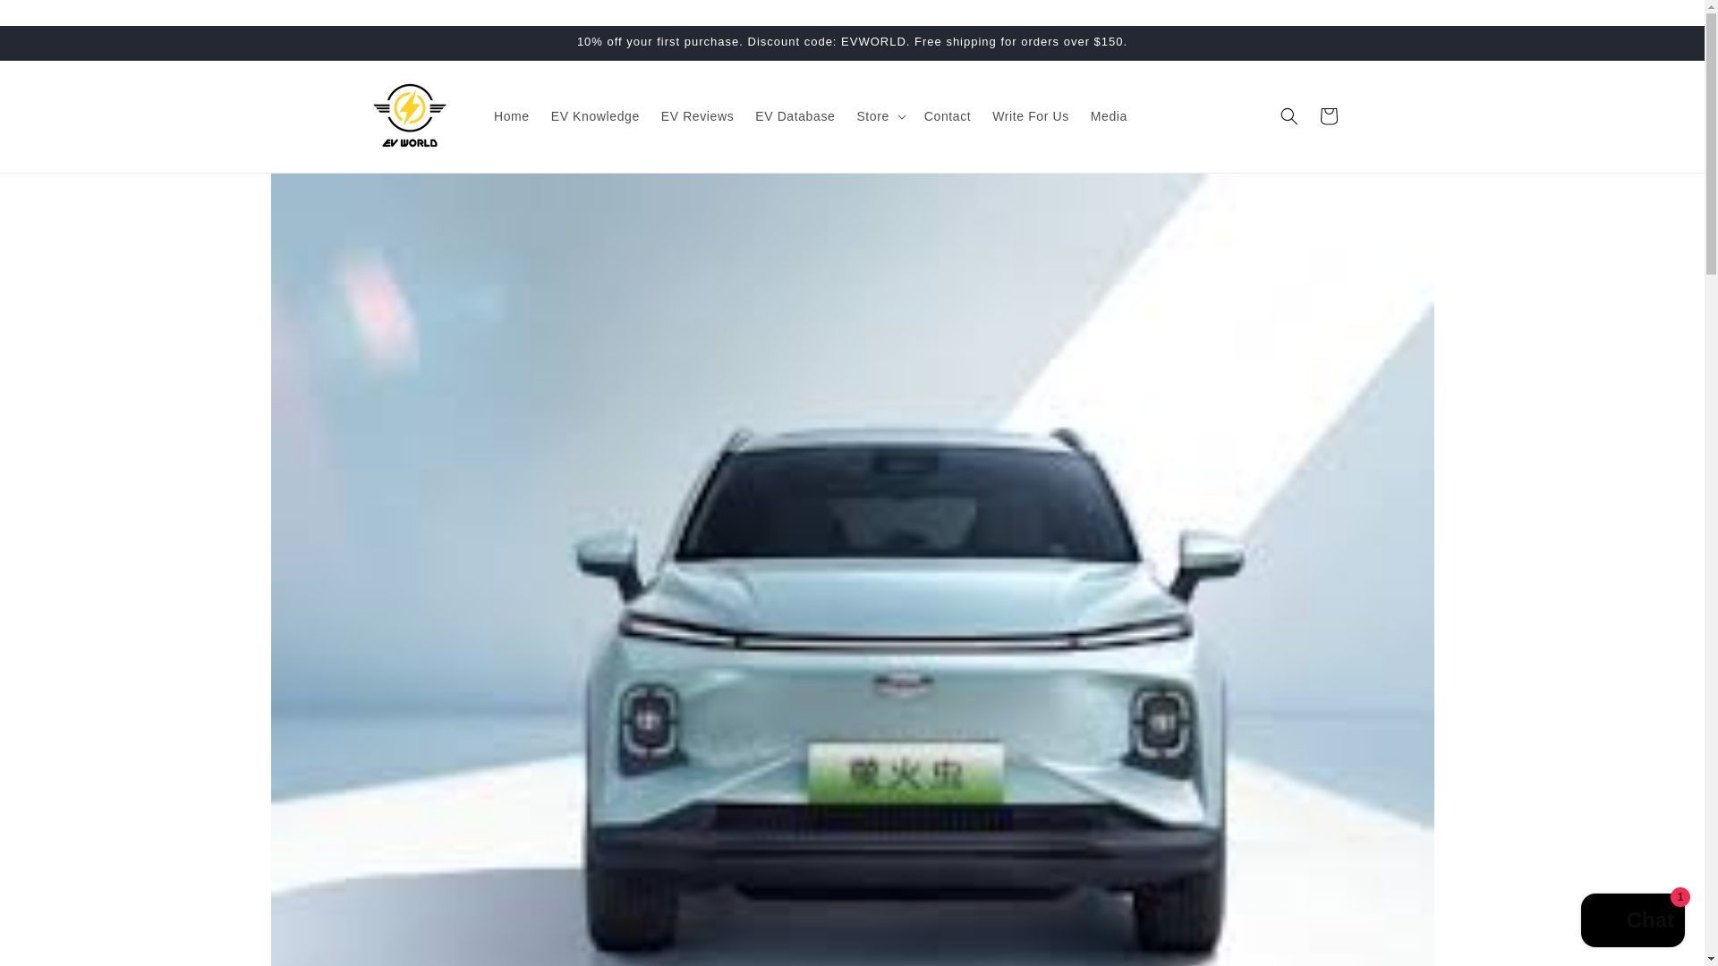 Image resolution: width=1718 pixels, height=966 pixels. I want to click on Write For Us, so click(1031, 116).